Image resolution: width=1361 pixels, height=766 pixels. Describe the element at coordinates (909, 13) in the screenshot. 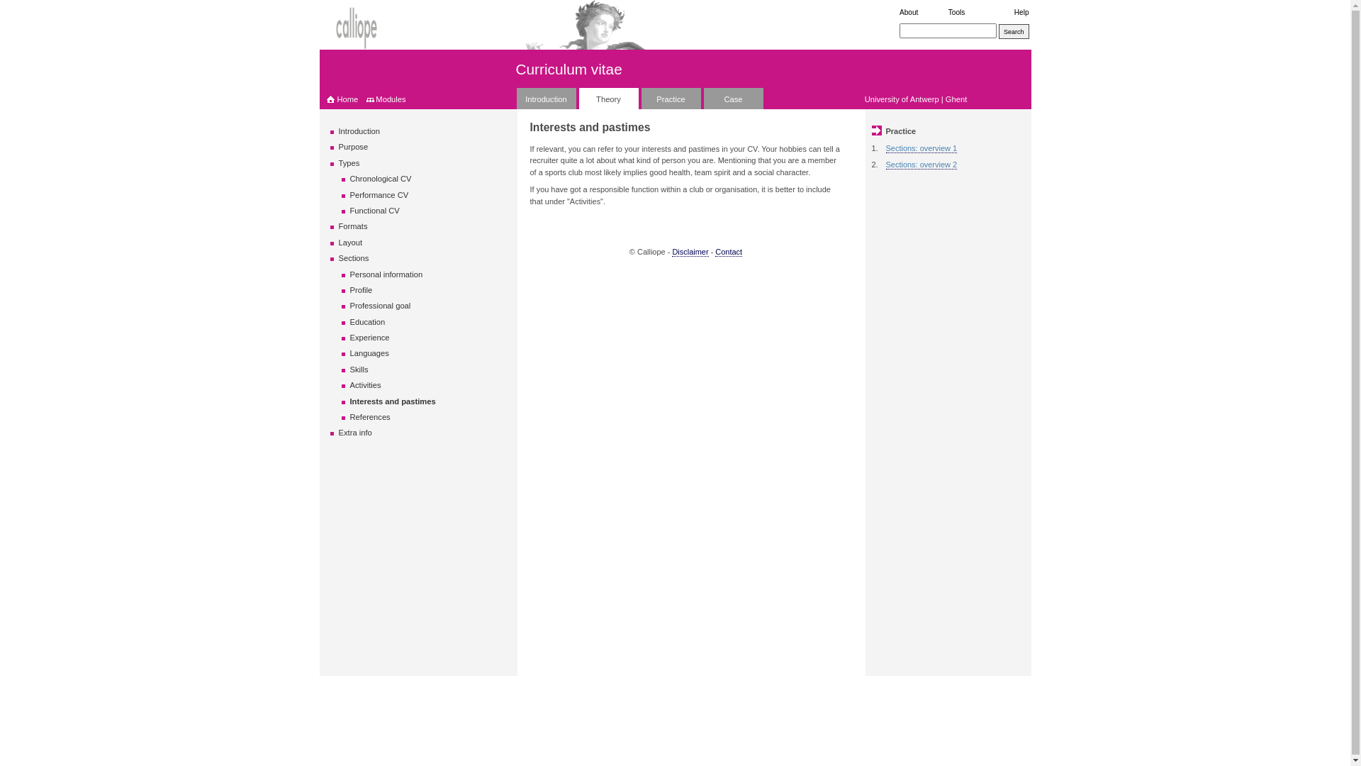

I see `About` at that location.